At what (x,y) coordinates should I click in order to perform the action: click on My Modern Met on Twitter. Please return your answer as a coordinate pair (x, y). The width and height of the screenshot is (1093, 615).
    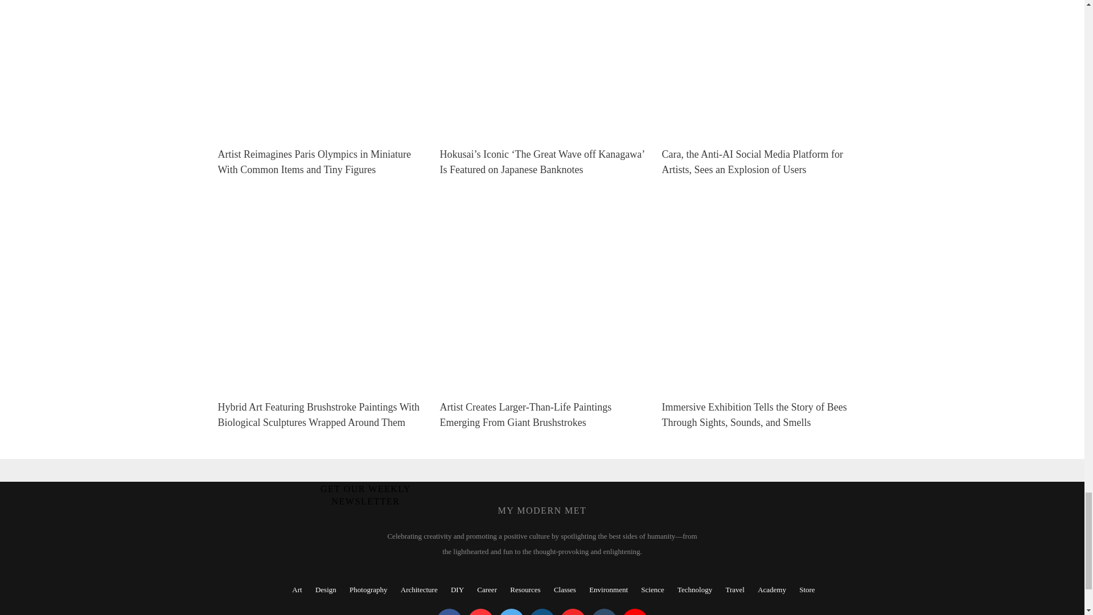
    Looking at the image, I should click on (511, 612).